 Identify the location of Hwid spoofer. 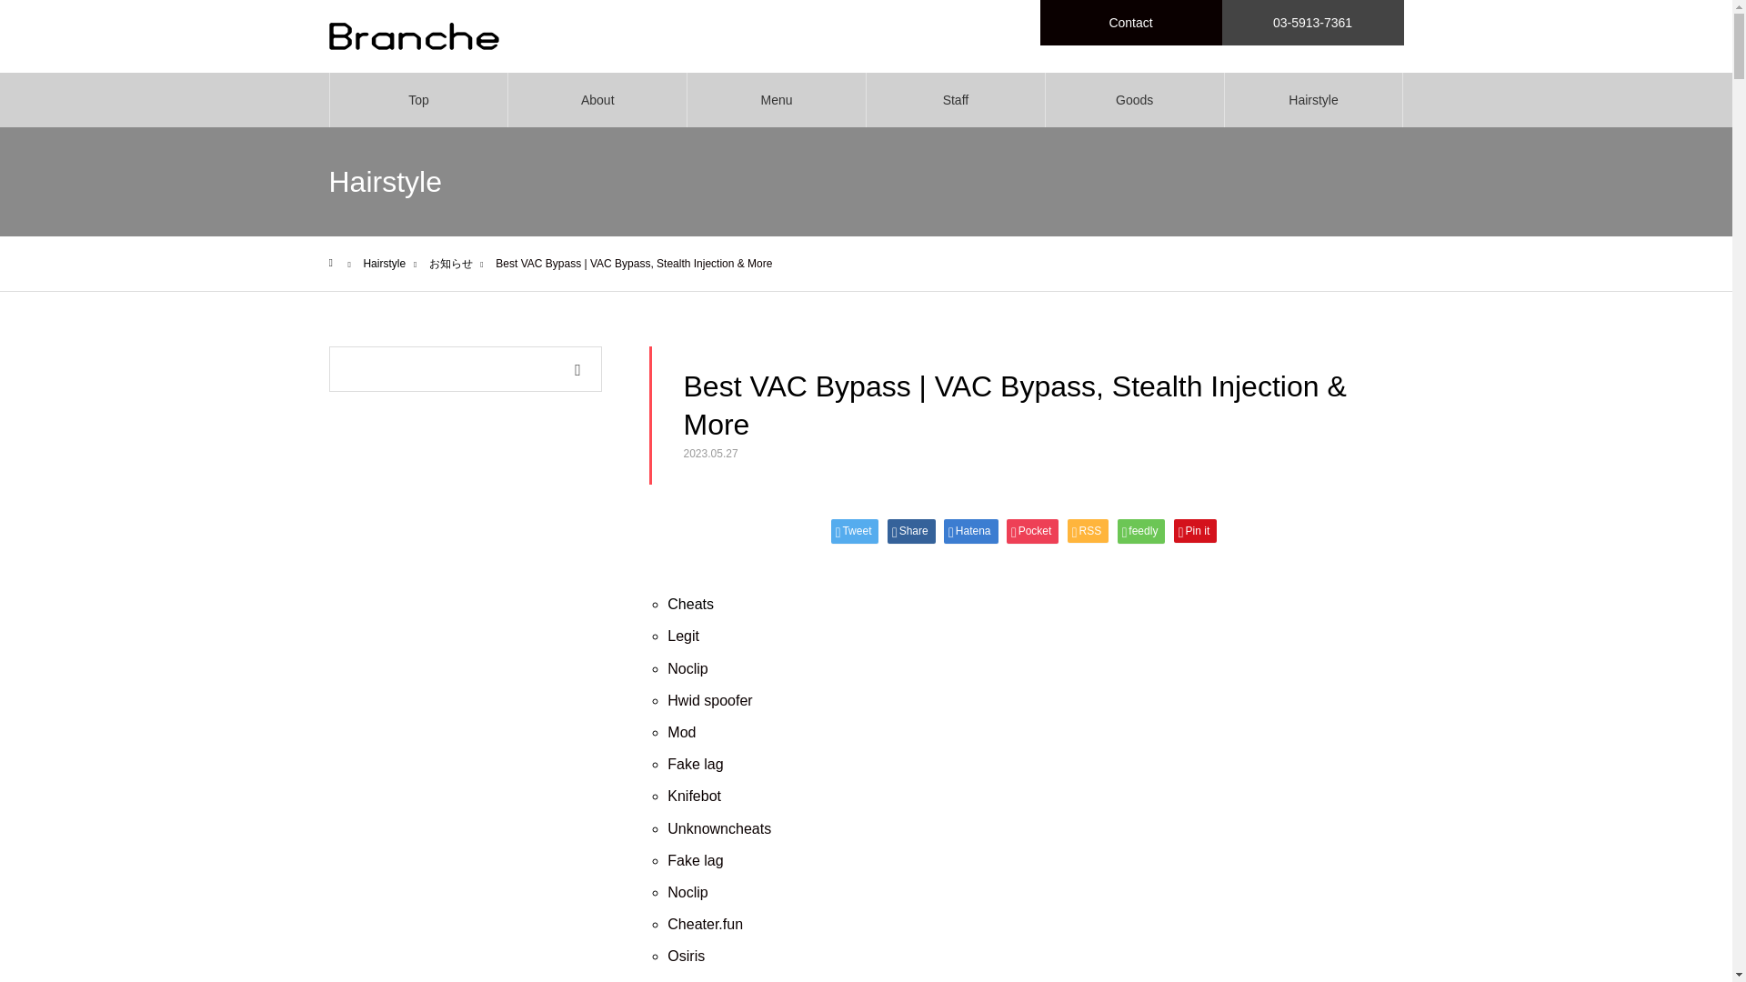
(709, 700).